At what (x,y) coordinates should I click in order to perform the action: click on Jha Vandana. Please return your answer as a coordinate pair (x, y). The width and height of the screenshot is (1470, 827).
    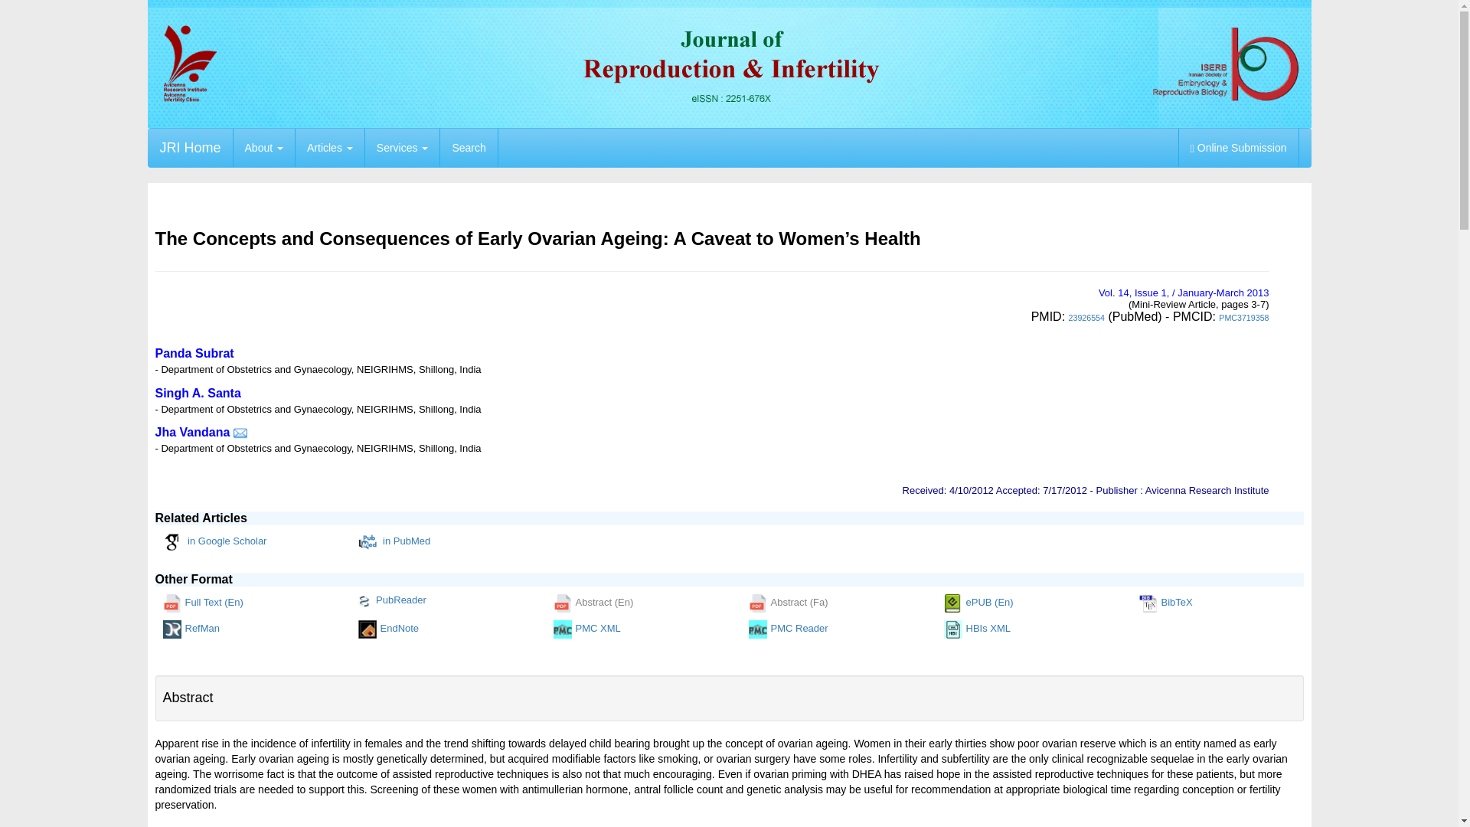
    Looking at the image, I should click on (191, 432).